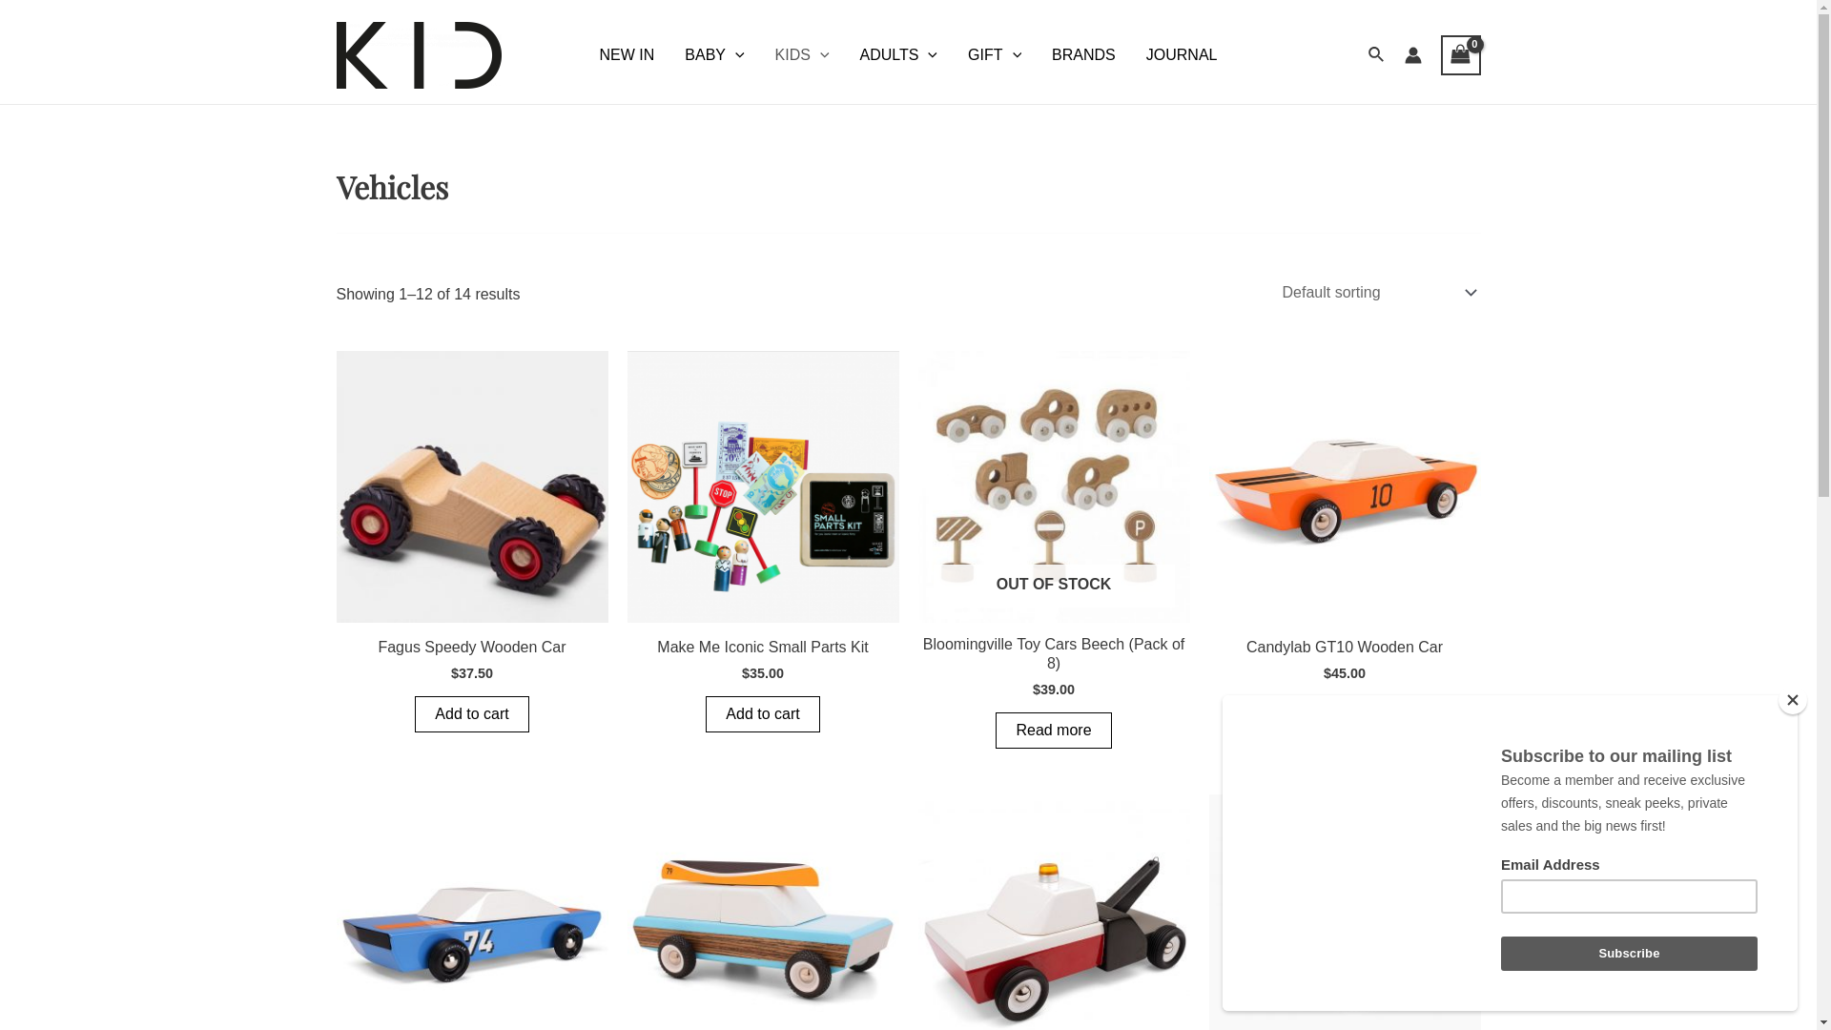  What do you see at coordinates (1053, 486) in the screenshot?
I see `OUT OF STOCK` at bounding box center [1053, 486].